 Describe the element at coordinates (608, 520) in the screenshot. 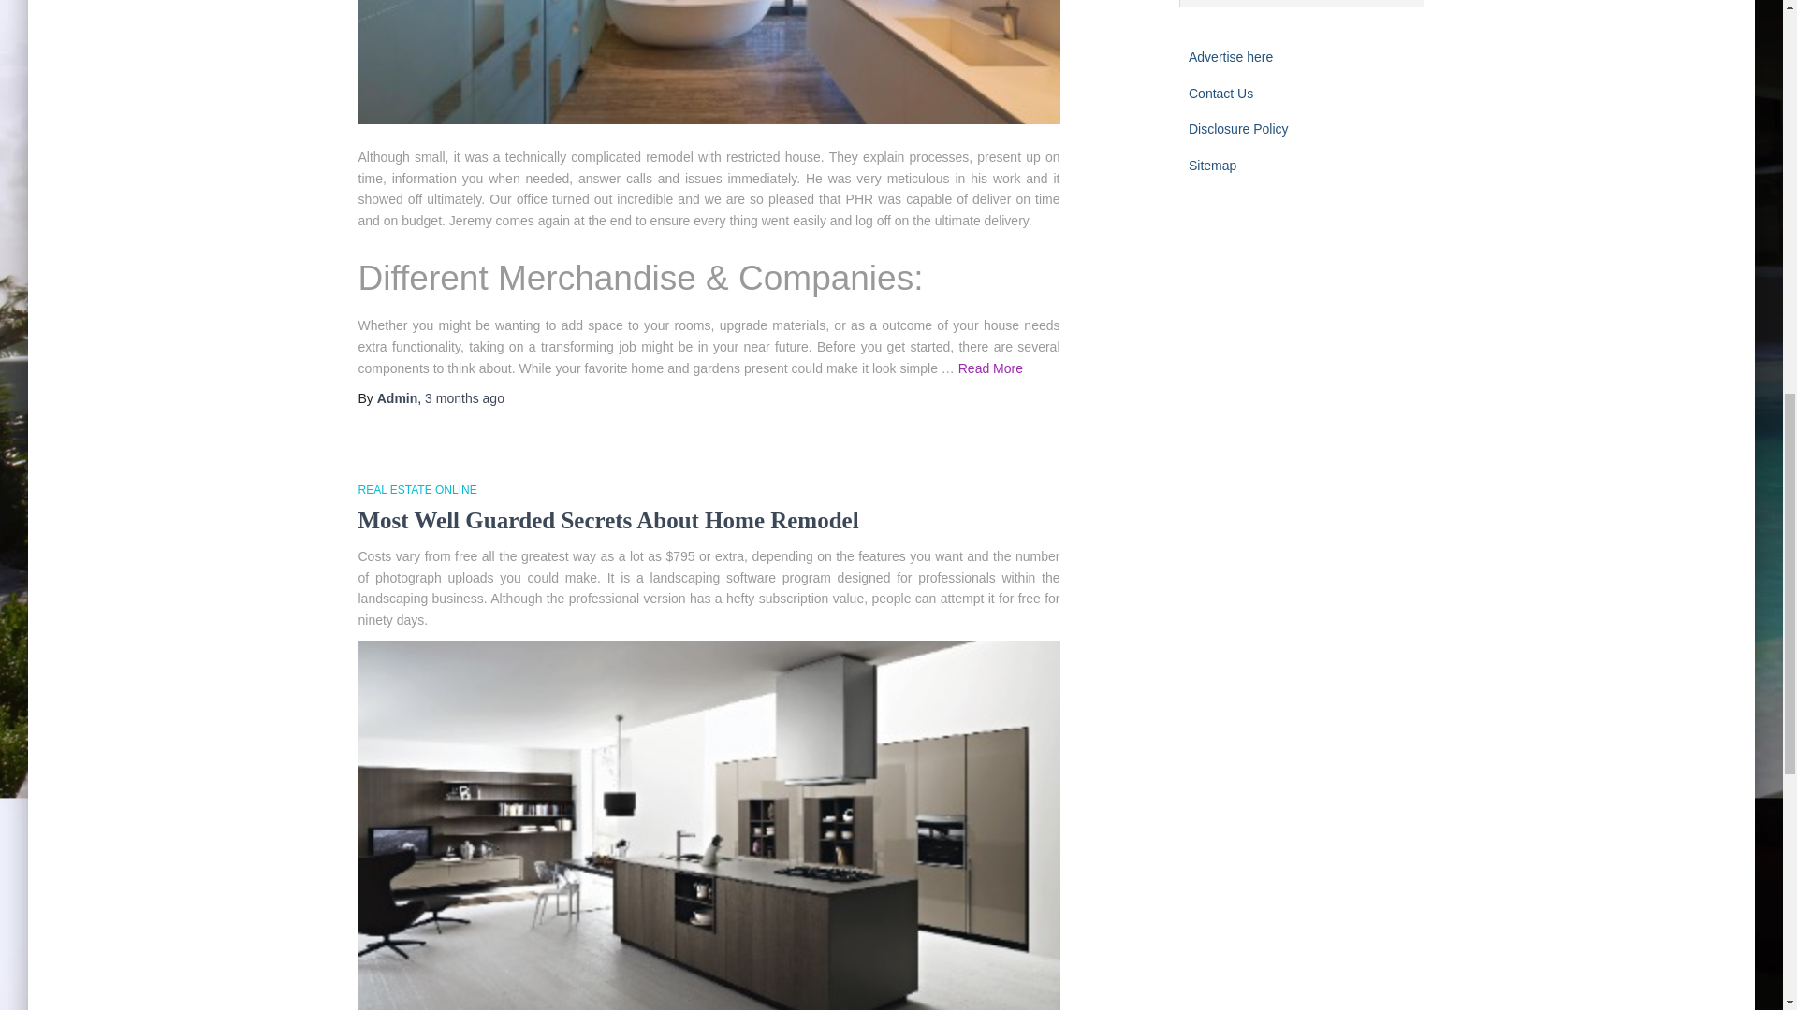

I see `Most Well Guarded Secrets About Home Remodel` at that location.